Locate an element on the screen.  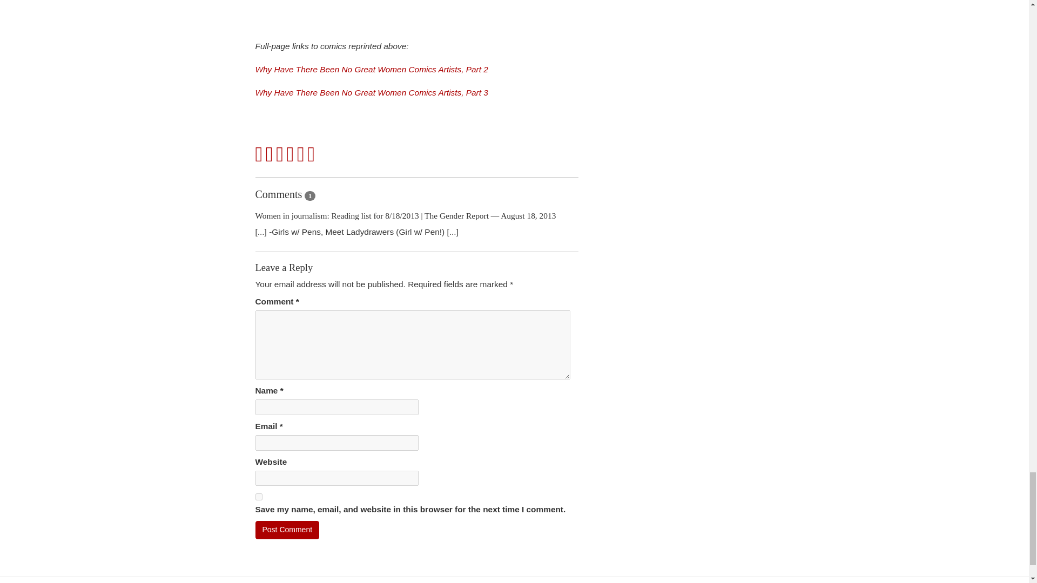
Why Have There Been No Great Women Comics Artists, Part 2 is located at coordinates (371, 69).